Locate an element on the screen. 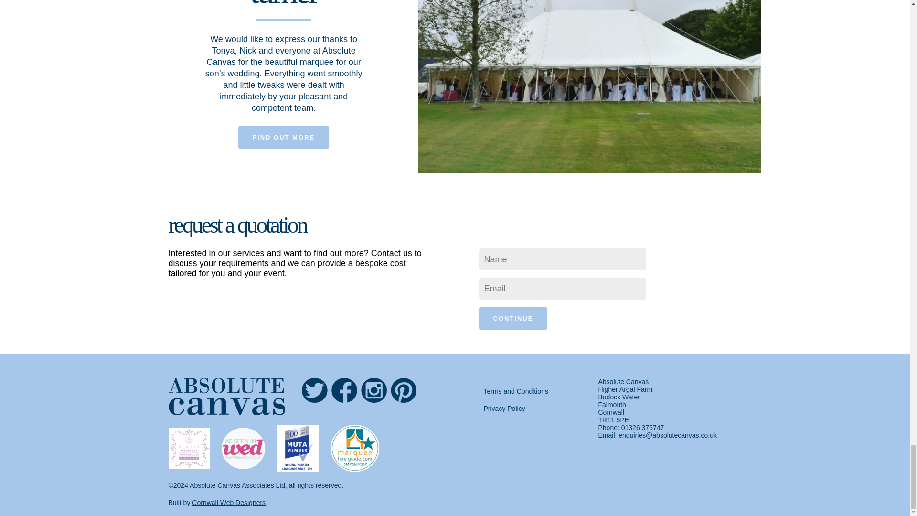 The height and width of the screenshot is (516, 917). Simply Weddings Award Winner is located at coordinates (189, 448).